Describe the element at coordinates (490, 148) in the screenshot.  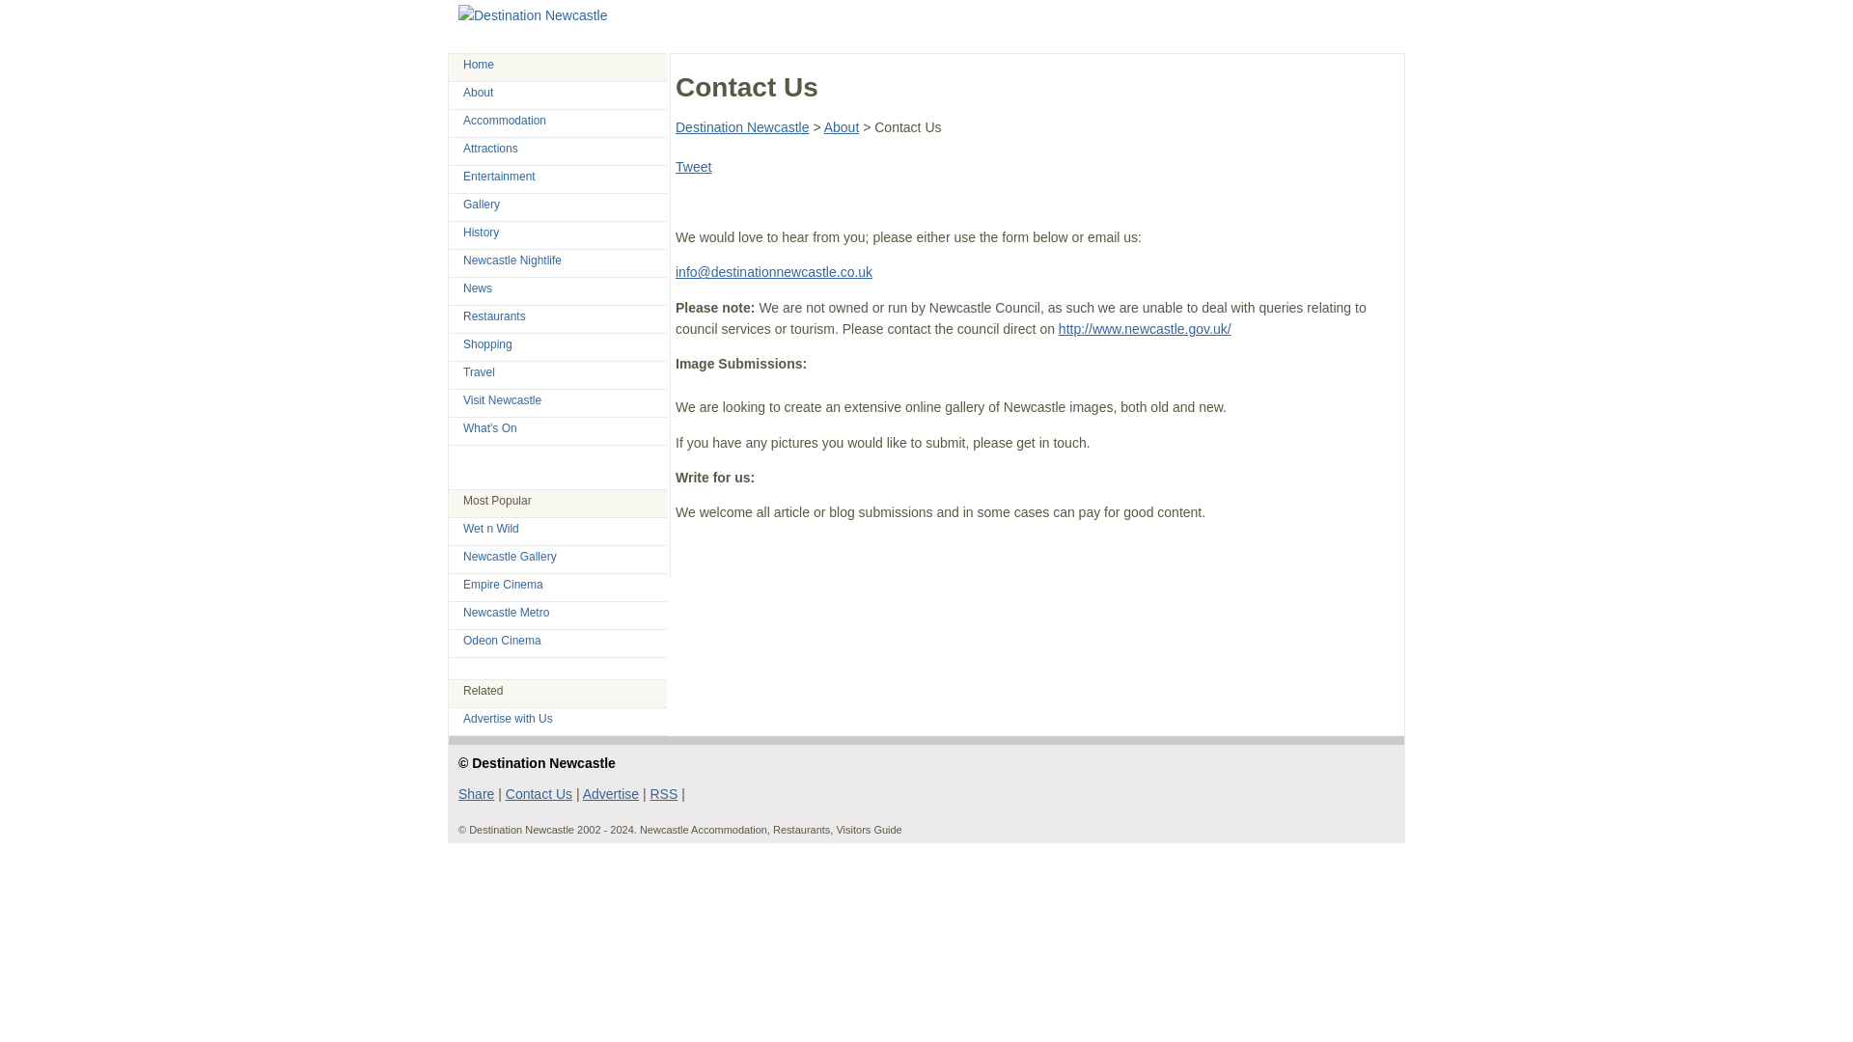
I see `Attractions` at that location.